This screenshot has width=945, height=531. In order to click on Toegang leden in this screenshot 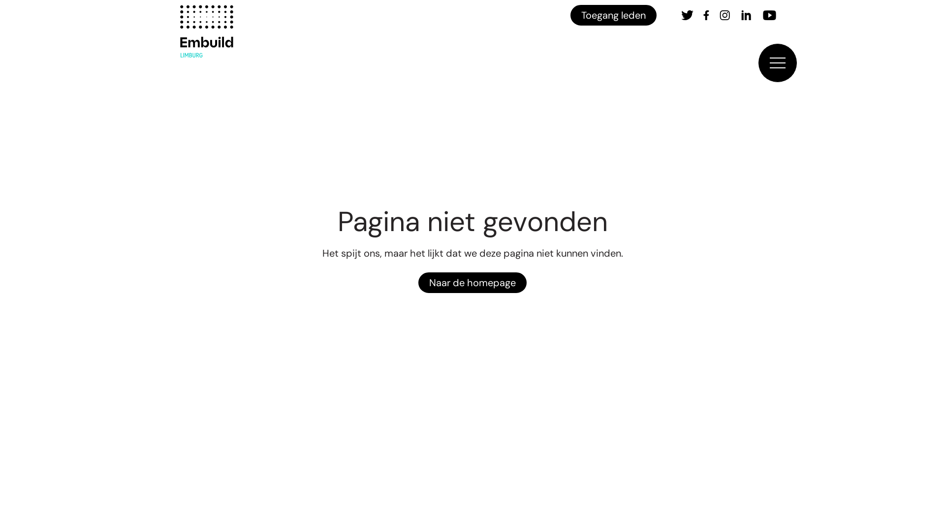, I will do `click(613, 15)`.